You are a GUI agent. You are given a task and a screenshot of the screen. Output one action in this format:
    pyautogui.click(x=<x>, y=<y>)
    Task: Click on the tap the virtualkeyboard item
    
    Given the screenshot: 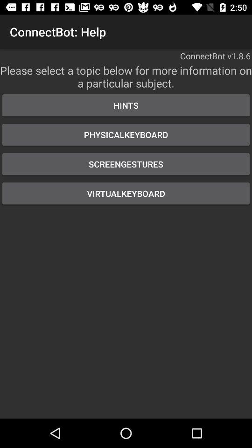 What is the action you would take?
    pyautogui.click(x=126, y=193)
    